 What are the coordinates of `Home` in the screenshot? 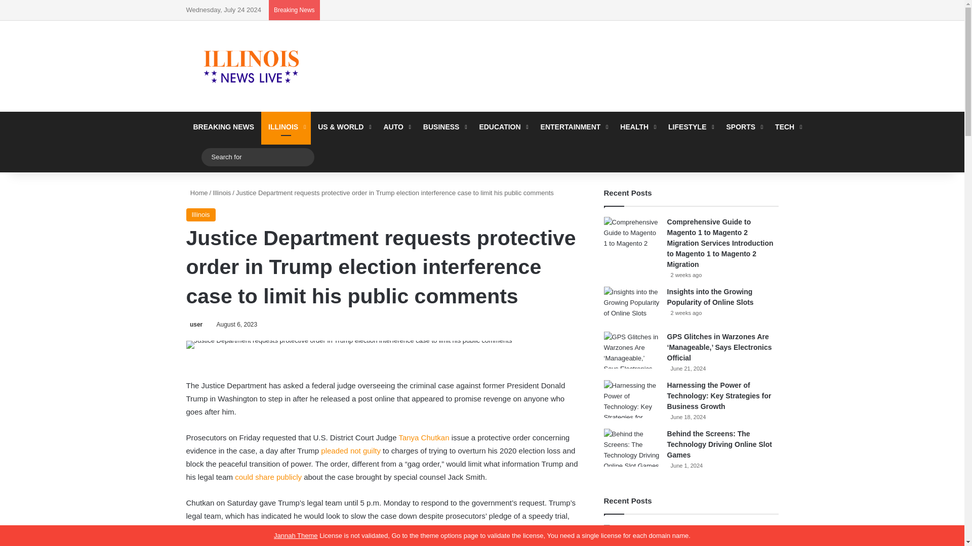 It's located at (197, 192).